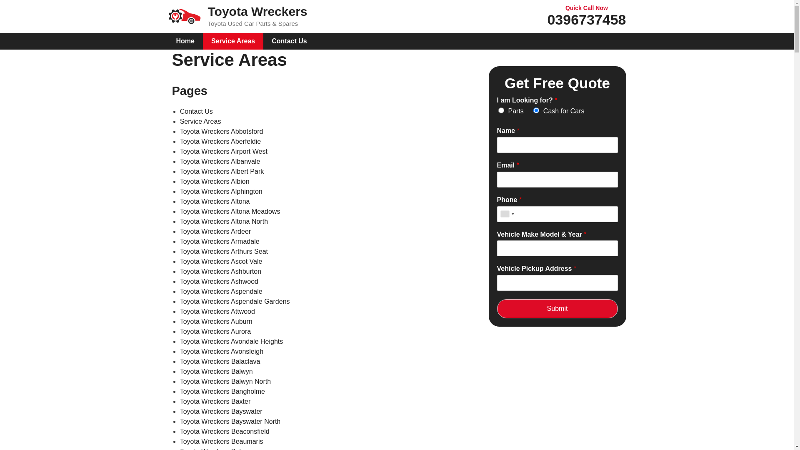  Describe the element at coordinates (222, 132) in the screenshot. I see `Toyota Wreckers Abbotsford` at that location.